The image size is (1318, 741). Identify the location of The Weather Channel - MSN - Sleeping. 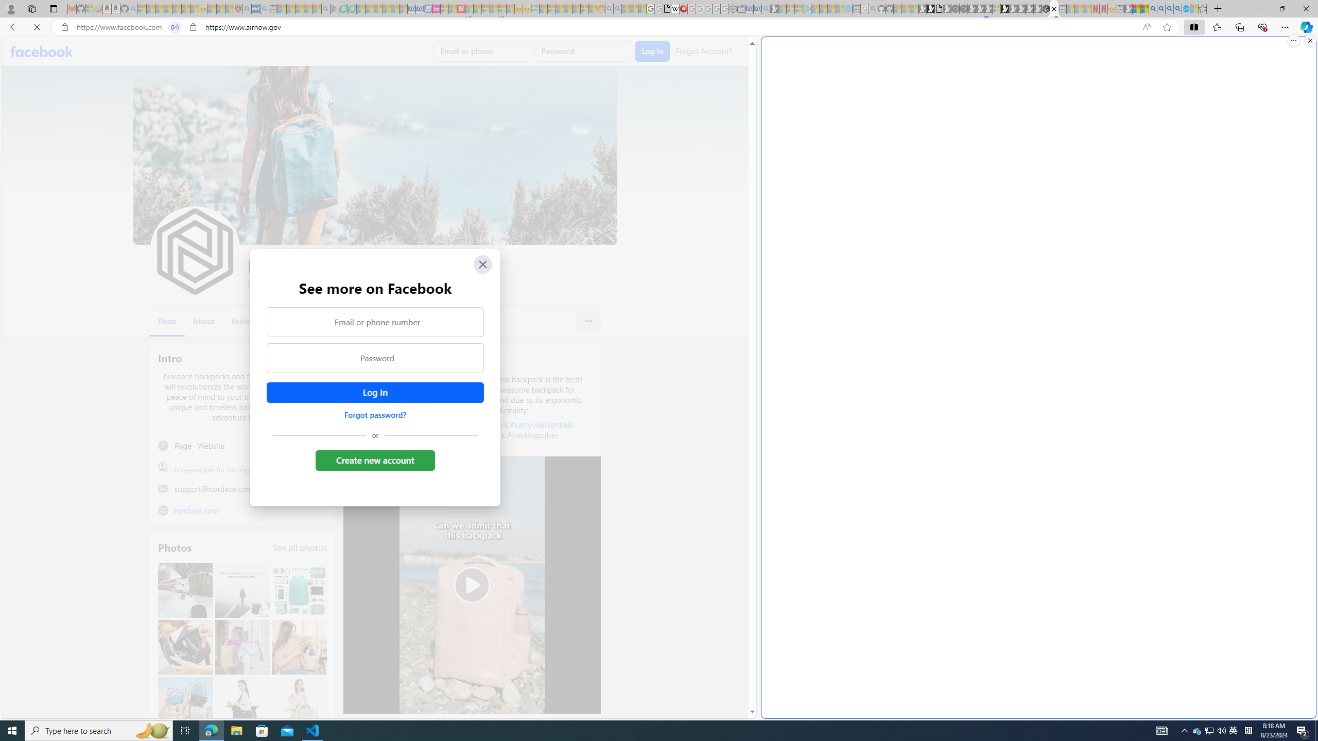
(159, 9).